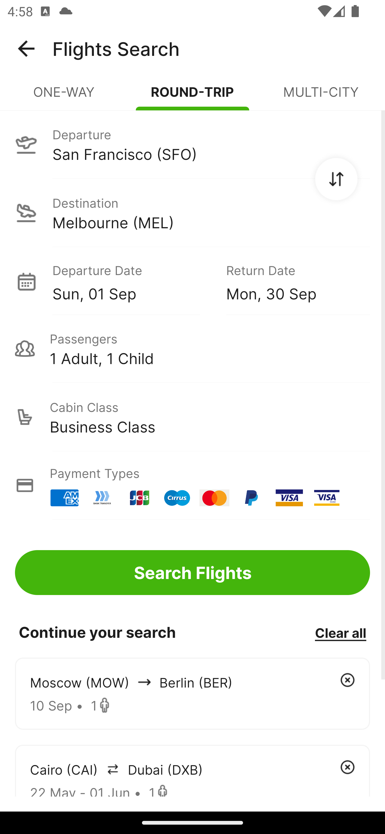  What do you see at coordinates (321, 96) in the screenshot?
I see `MULTI-CITY` at bounding box center [321, 96].